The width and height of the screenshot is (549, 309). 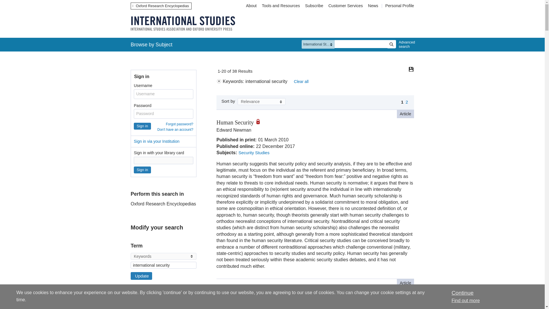 What do you see at coordinates (314, 6) in the screenshot?
I see `Subscribe` at bounding box center [314, 6].